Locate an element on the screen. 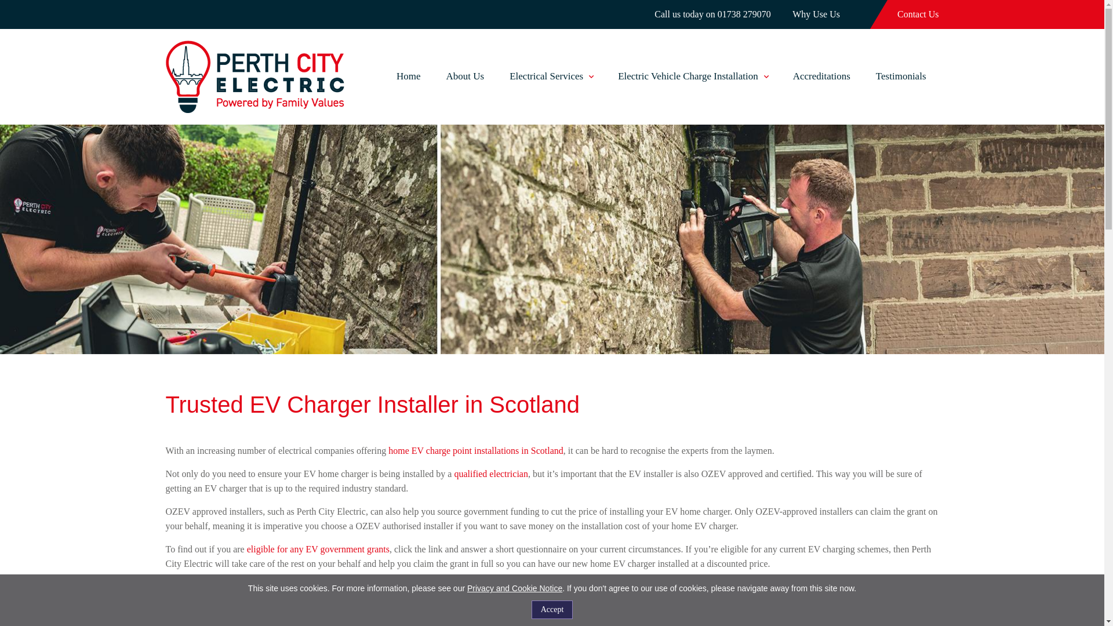 The height and width of the screenshot is (626, 1113). home EV charge point installations in Scotland is located at coordinates (475, 450).